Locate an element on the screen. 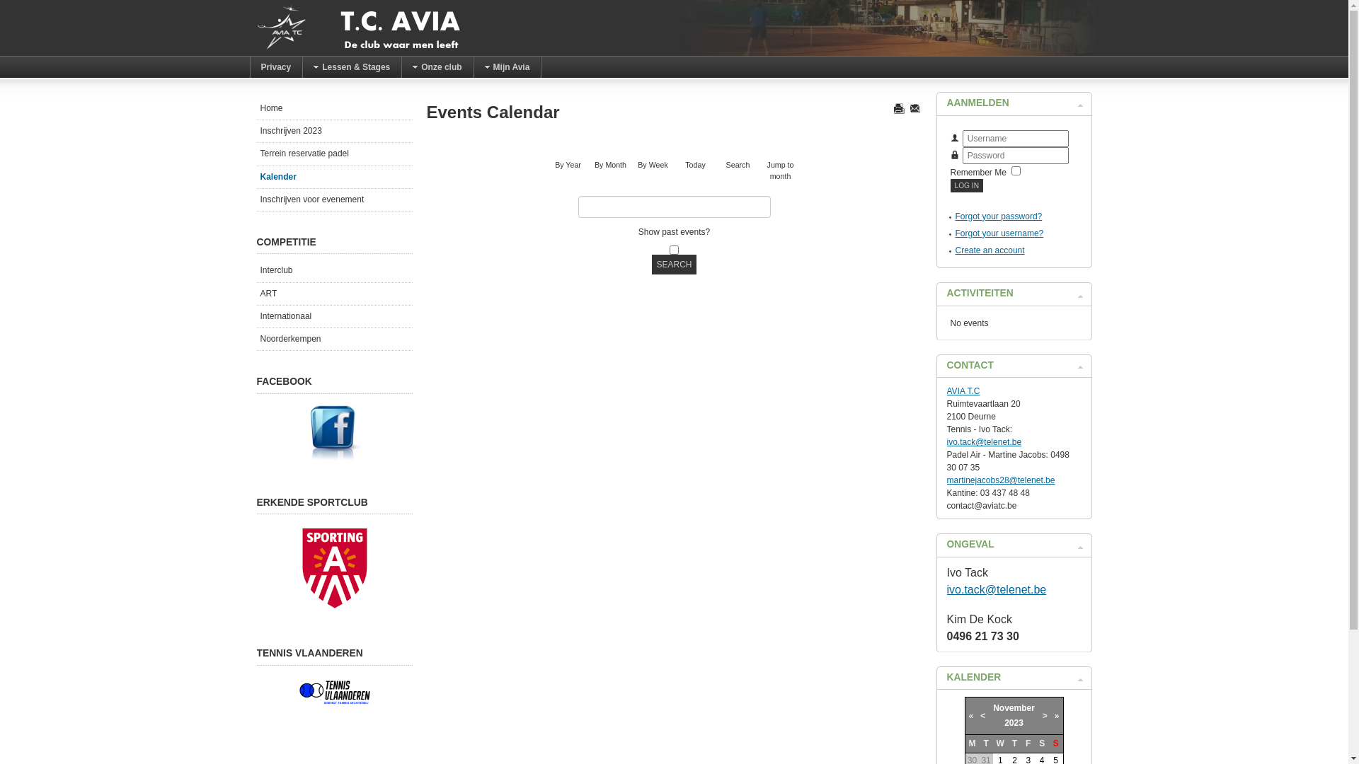 The height and width of the screenshot is (764, 1359). Mijn Avia is located at coordinates (508, 67).